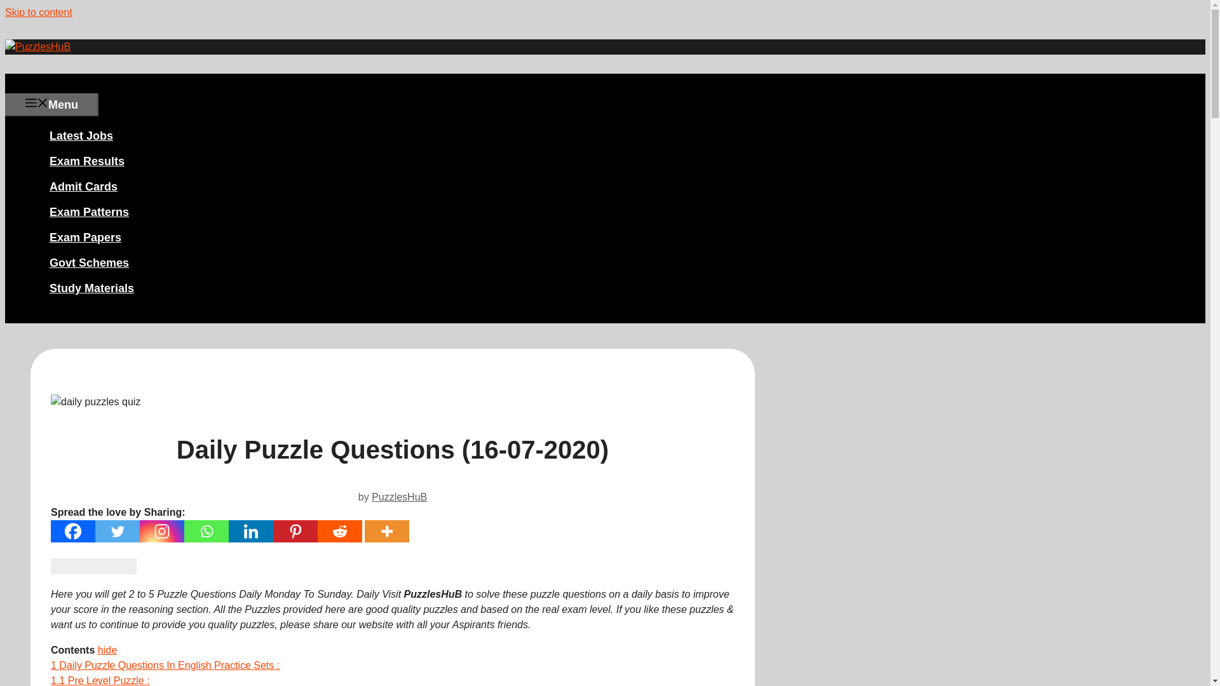  I want to click on More, so click(387, 531).